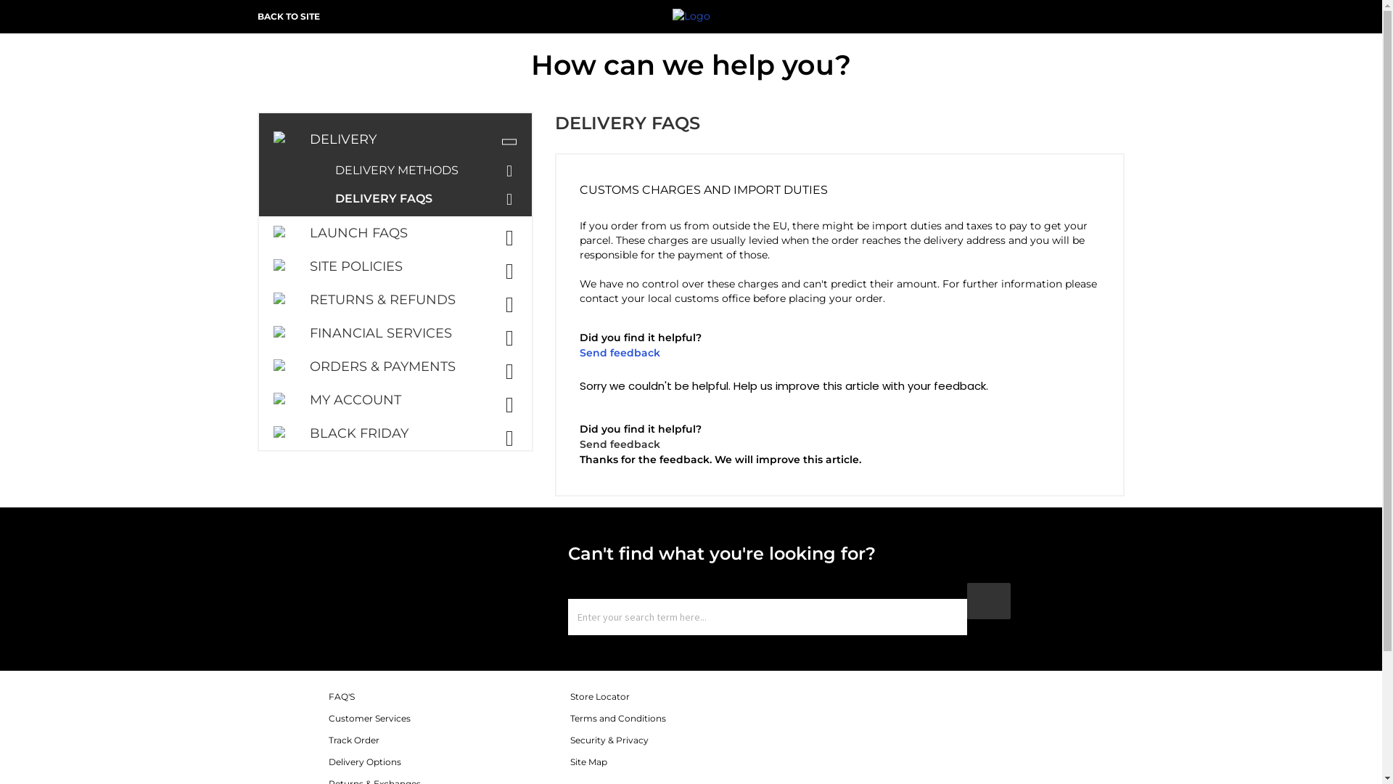 This screenshot has width=1393, height=784. What do you see at coordinates (364, 762) in the screenshot?
I see `Delivery Options` at bounding box center [364, 762].